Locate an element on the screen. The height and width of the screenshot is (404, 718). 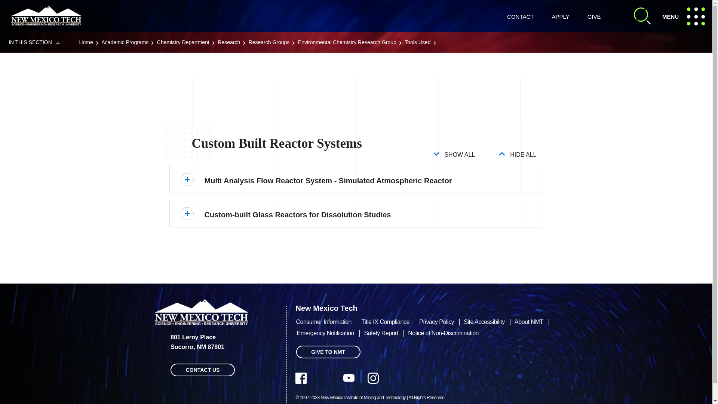
Home is located at coordinates (686, 16).